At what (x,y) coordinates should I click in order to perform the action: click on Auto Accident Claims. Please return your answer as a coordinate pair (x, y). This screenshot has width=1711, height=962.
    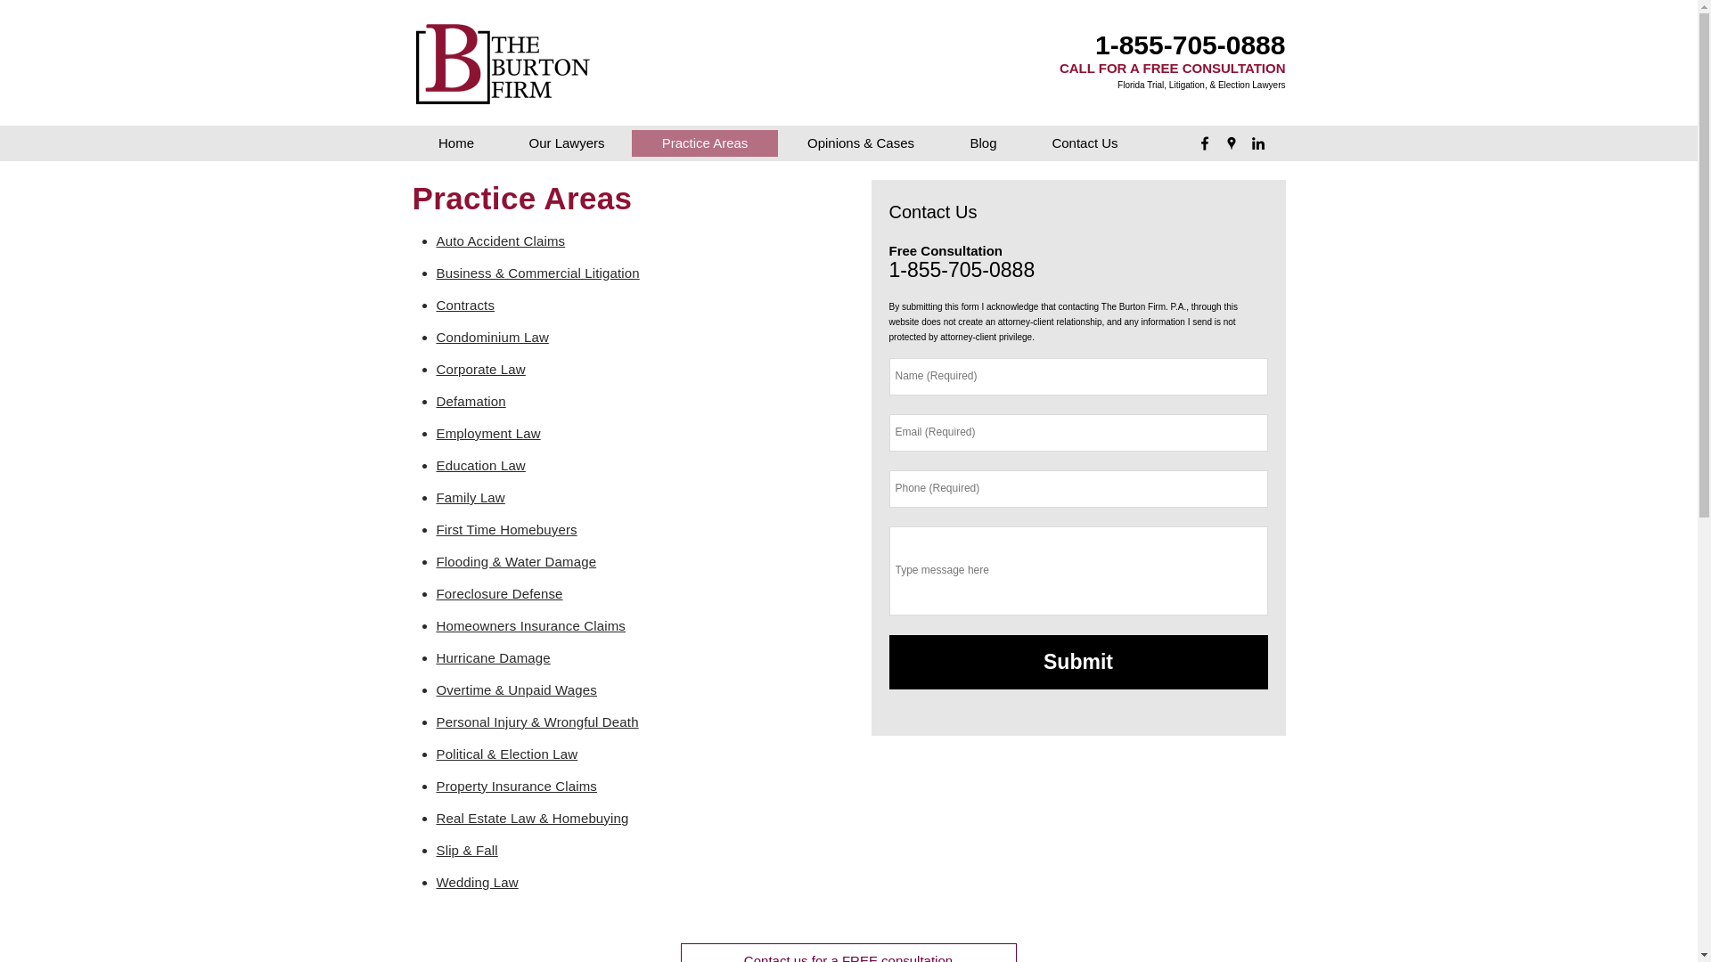
    Looking at the image, I should click on (501, 240).